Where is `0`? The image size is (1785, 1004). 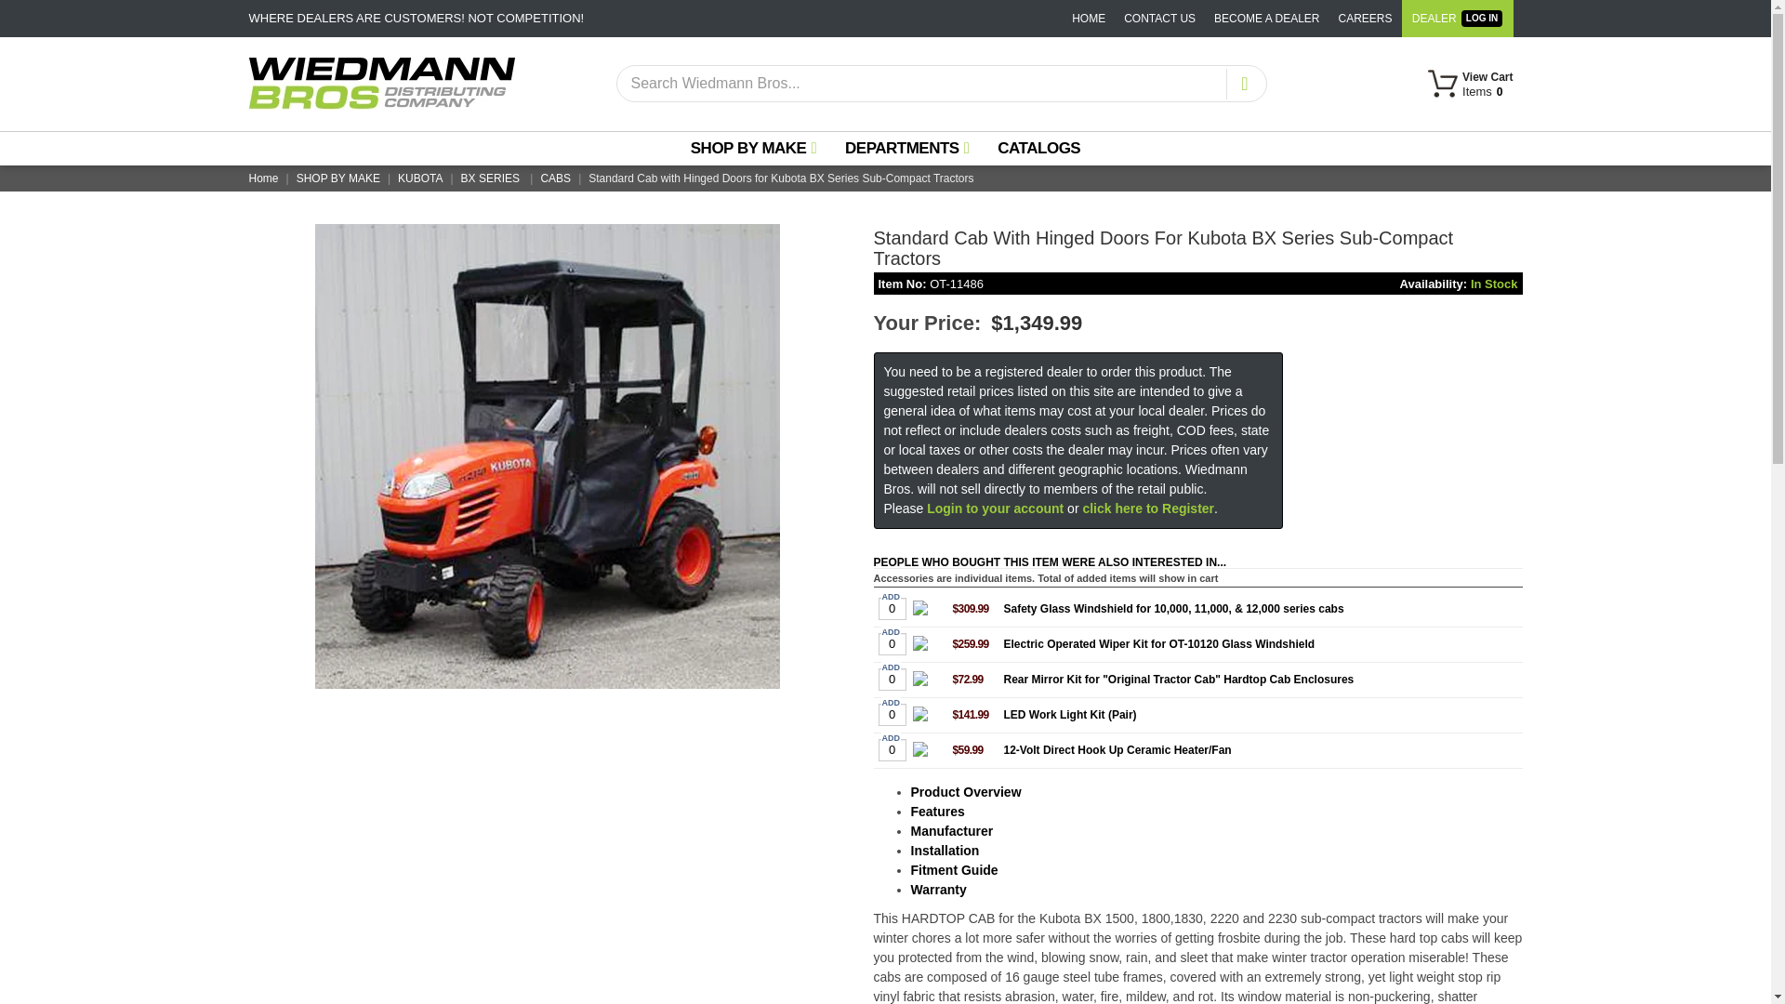
0 is located at coordinates (891, 749).